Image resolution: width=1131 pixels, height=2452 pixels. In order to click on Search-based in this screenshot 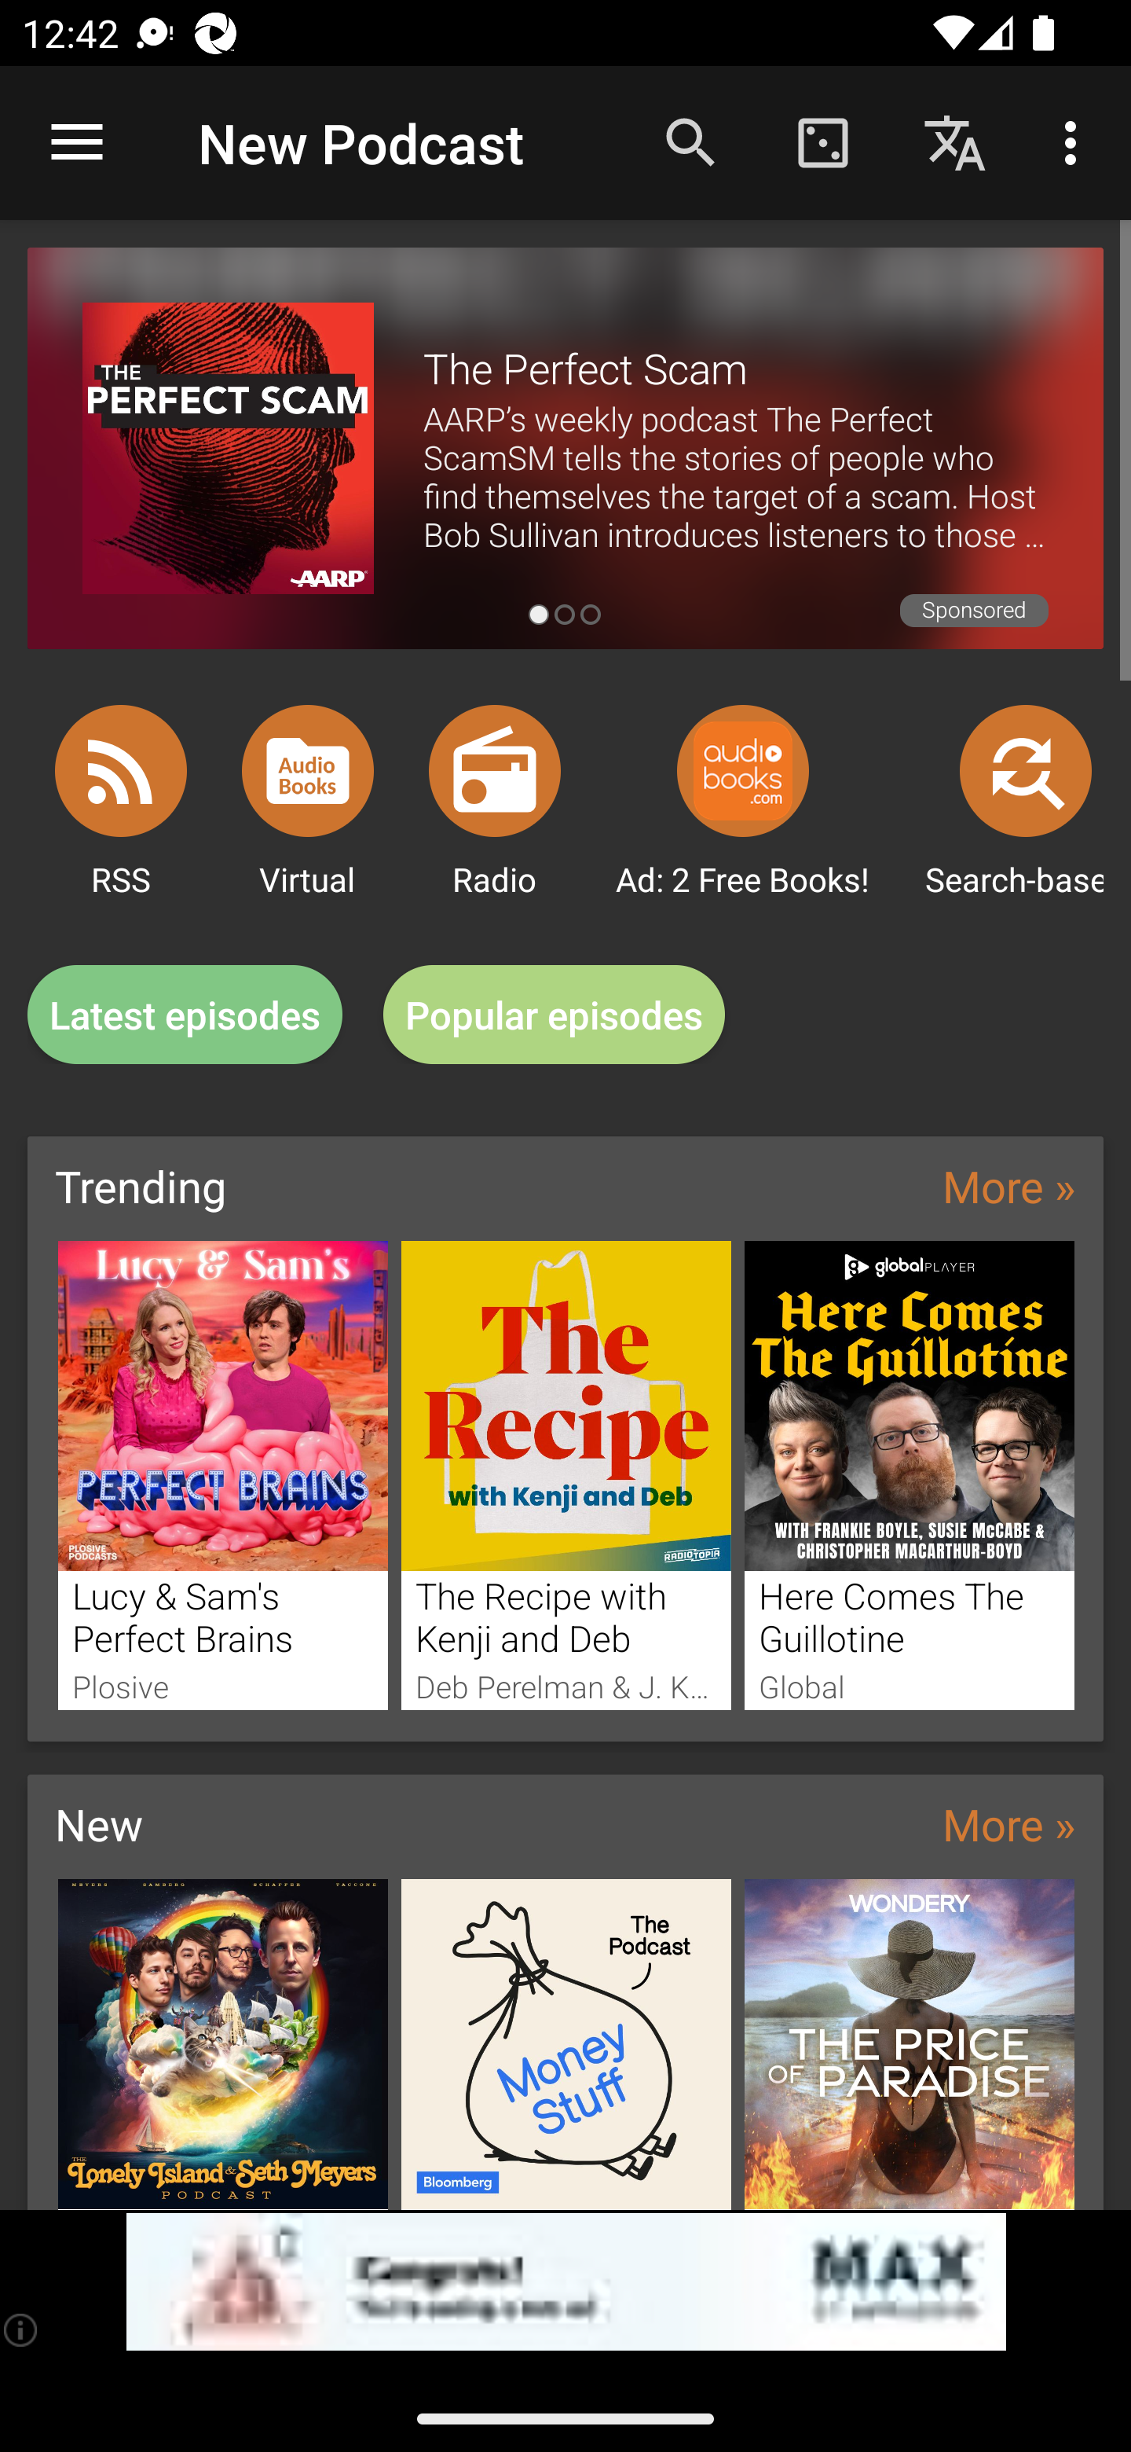, I will do `click(1026, 770)`.